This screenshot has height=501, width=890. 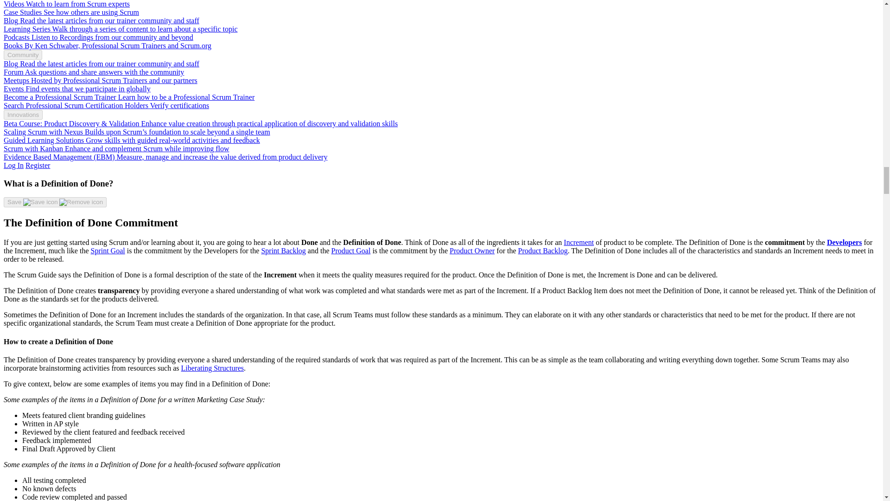 What do you see at coordinates (283, 250) in the screenshot?
I see `What is a Sprint Backlog?` at bounding box center [283, 250].